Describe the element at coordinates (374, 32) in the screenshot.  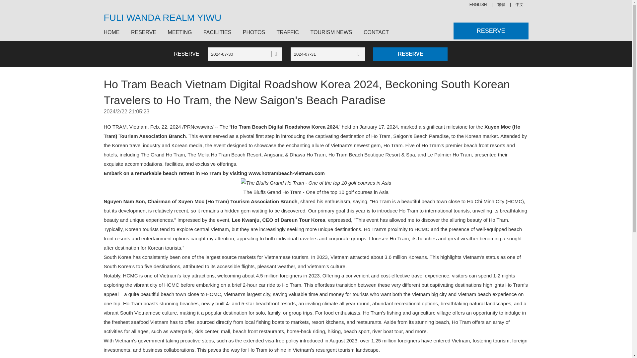
I see `CONTACT` at that location.